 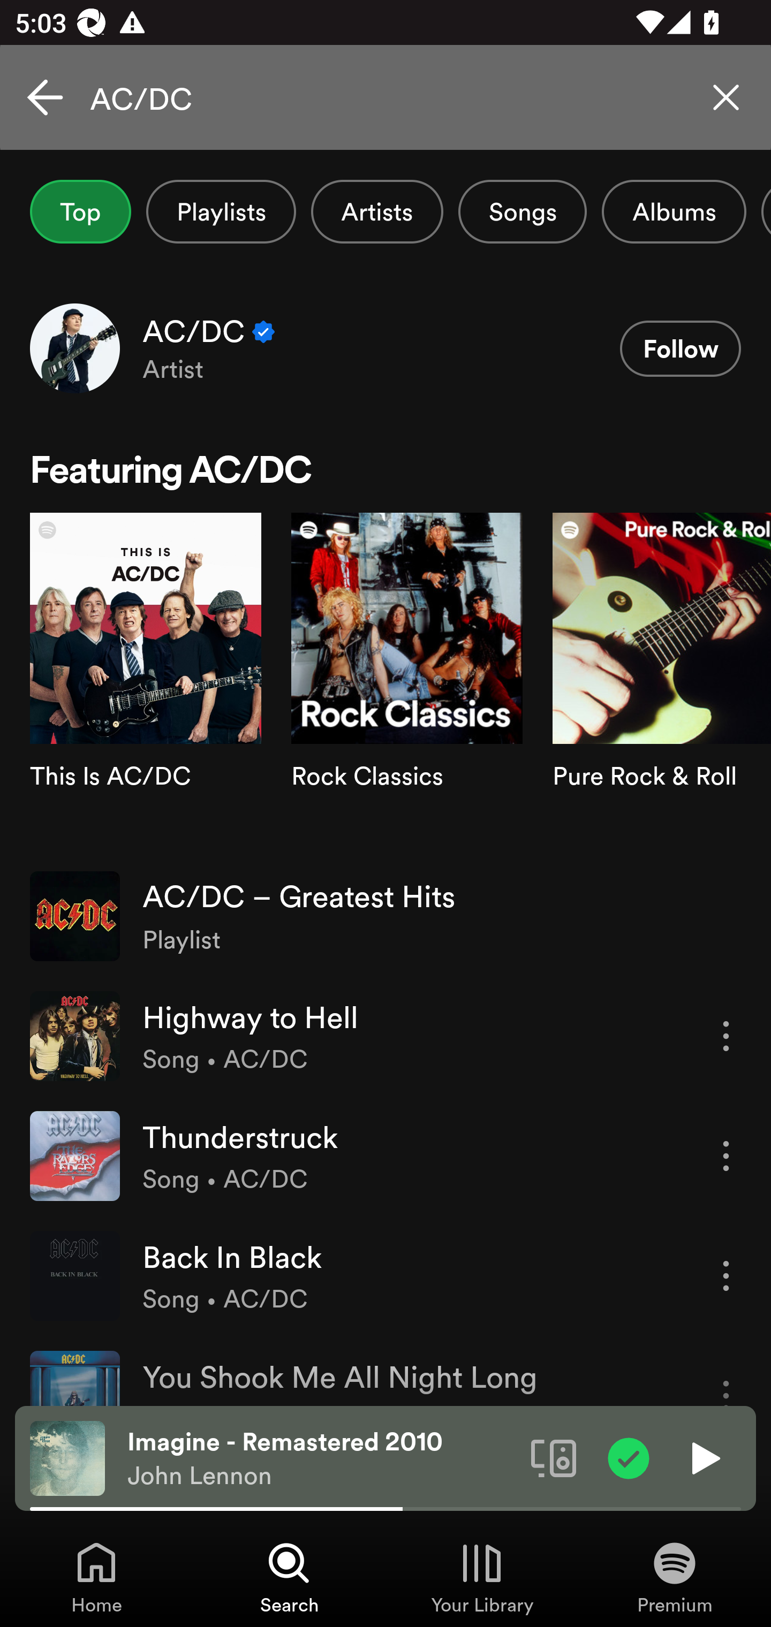 What do you see at coordinates (385, 916) in the screenshot?
I see `AC/DC – Greatest Hits Playlist` at bounding box center [385, 916].